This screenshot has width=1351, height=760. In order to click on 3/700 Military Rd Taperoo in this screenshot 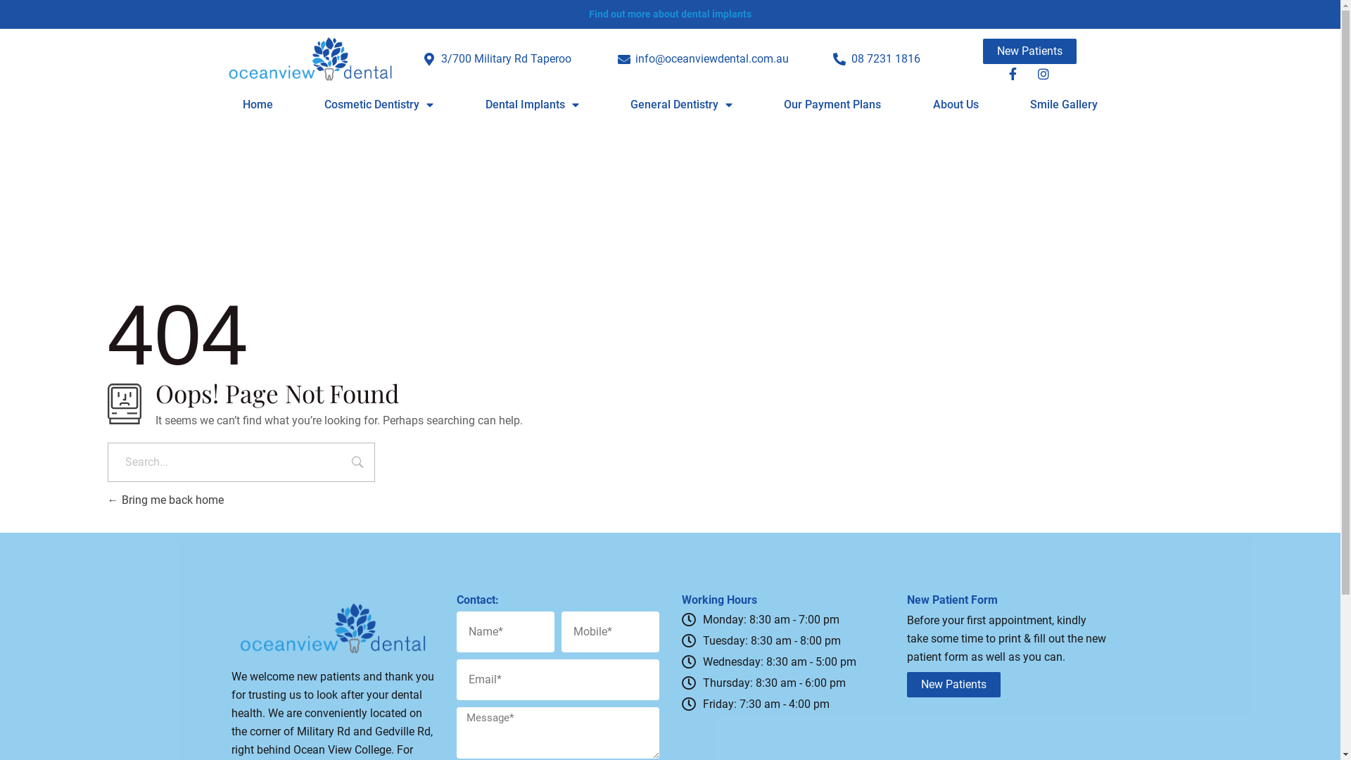, I will do `click(496, 59)`.